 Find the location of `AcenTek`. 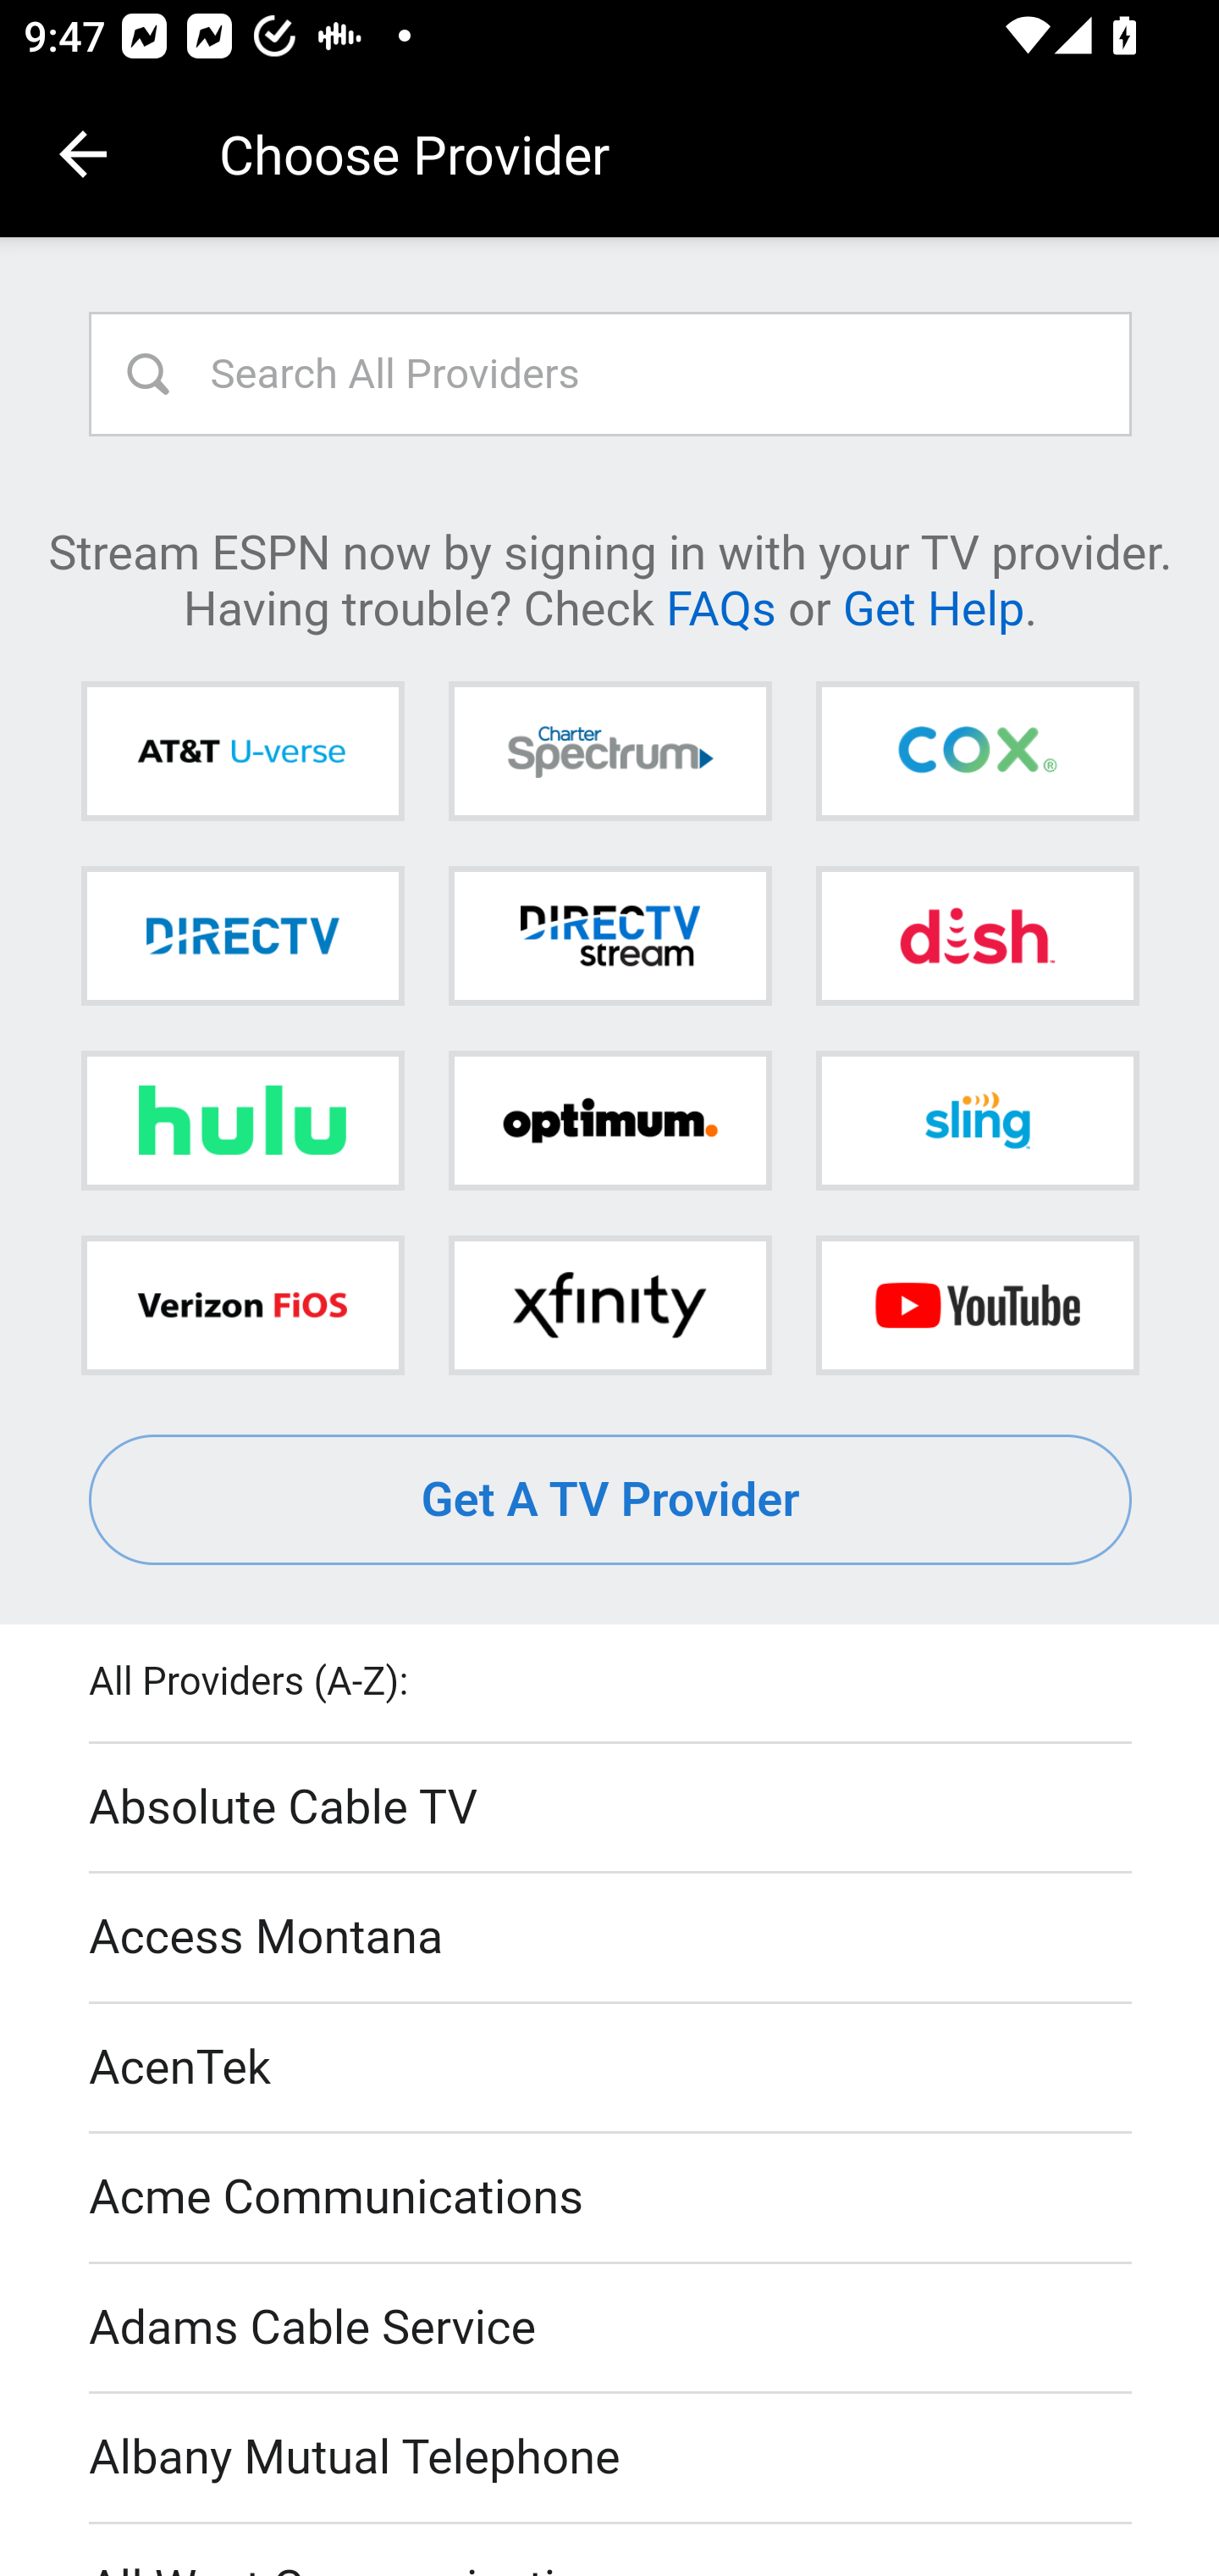

AcenTek is located at coordinates (611, 2068).